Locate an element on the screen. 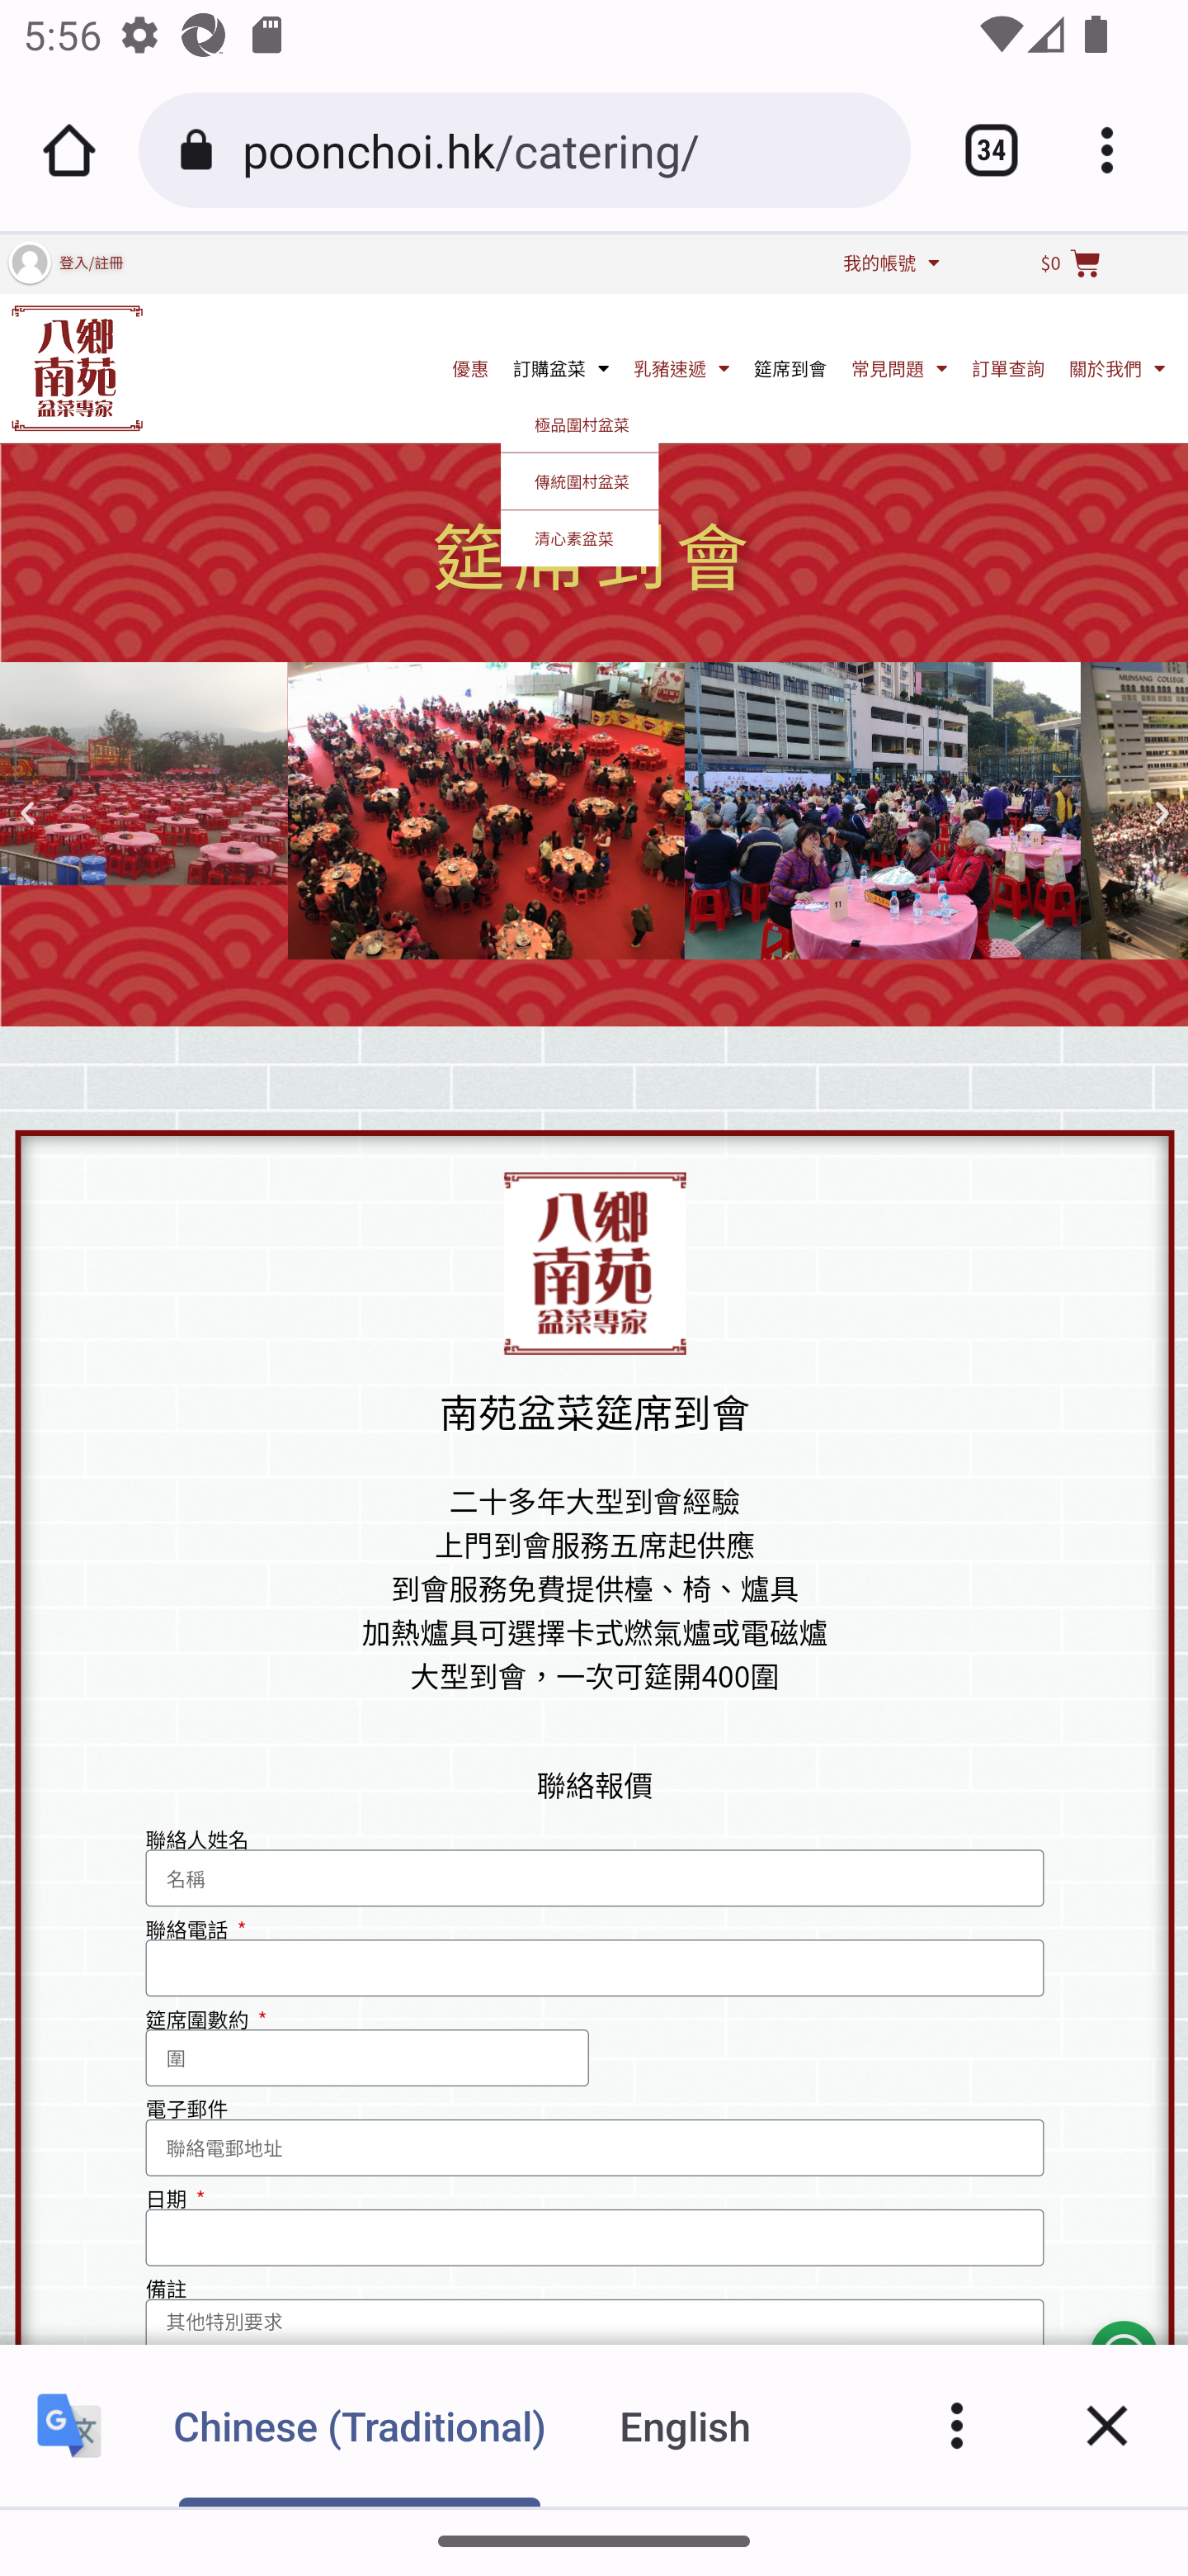 The image size is (1188, 2576). More options is located at coordinates (1119, 150).